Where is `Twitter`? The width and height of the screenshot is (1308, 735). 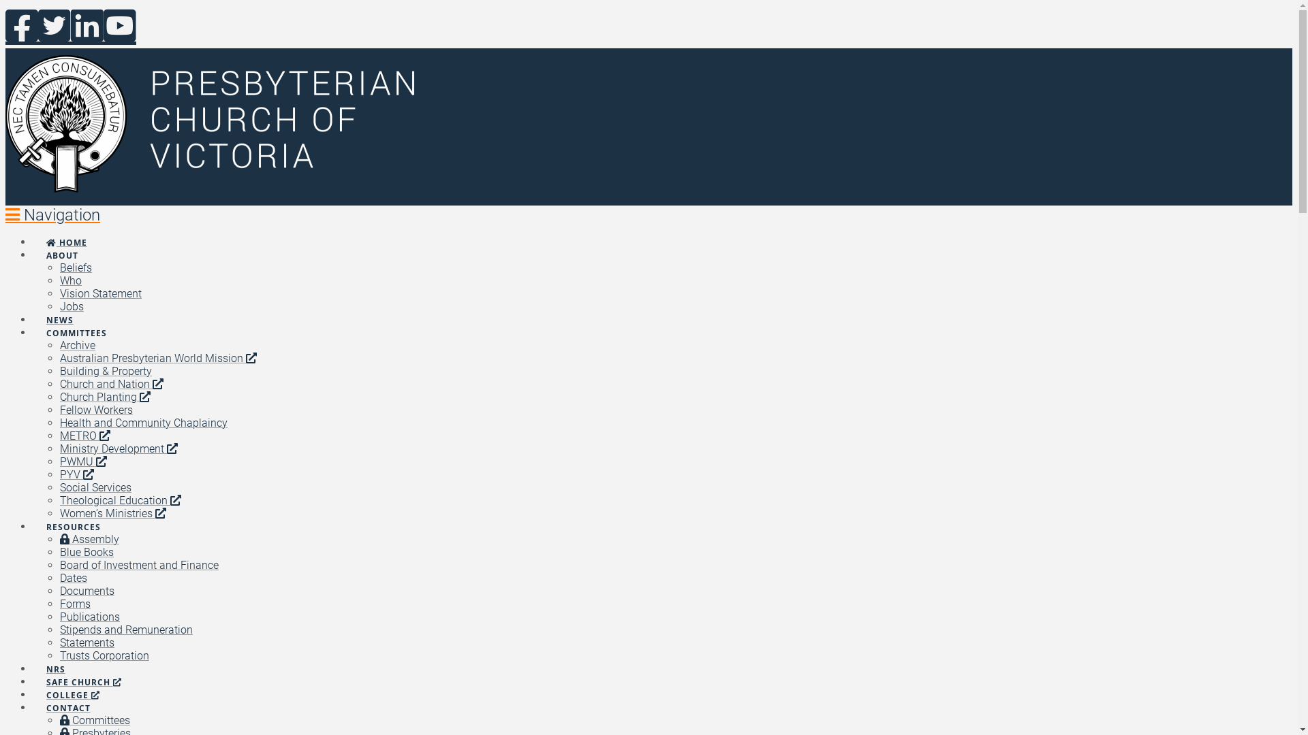 Twitter is located at coordinates (54, 27).